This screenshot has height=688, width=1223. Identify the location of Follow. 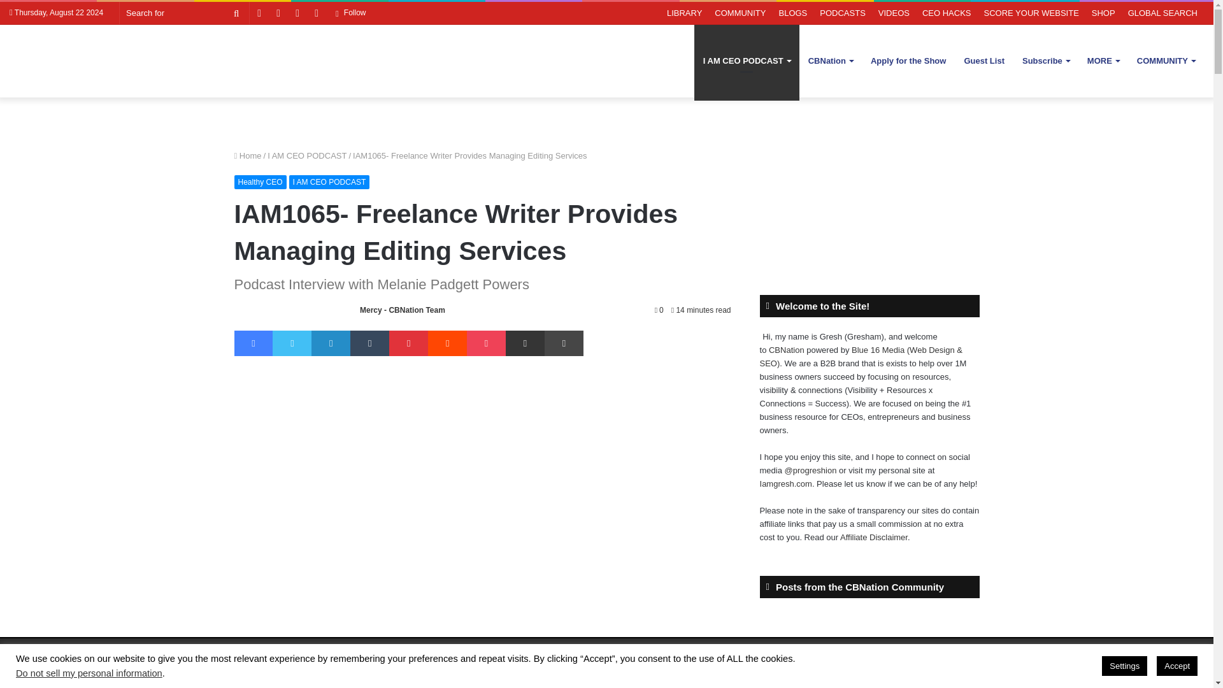
(350, 13).